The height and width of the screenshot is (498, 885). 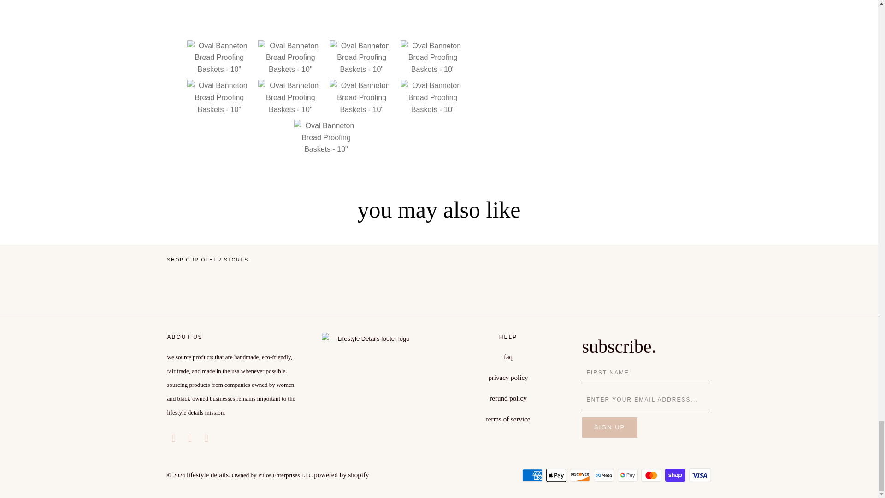 I want to click on Lifestyle Details on Instagram, so click(x=206, y=438).